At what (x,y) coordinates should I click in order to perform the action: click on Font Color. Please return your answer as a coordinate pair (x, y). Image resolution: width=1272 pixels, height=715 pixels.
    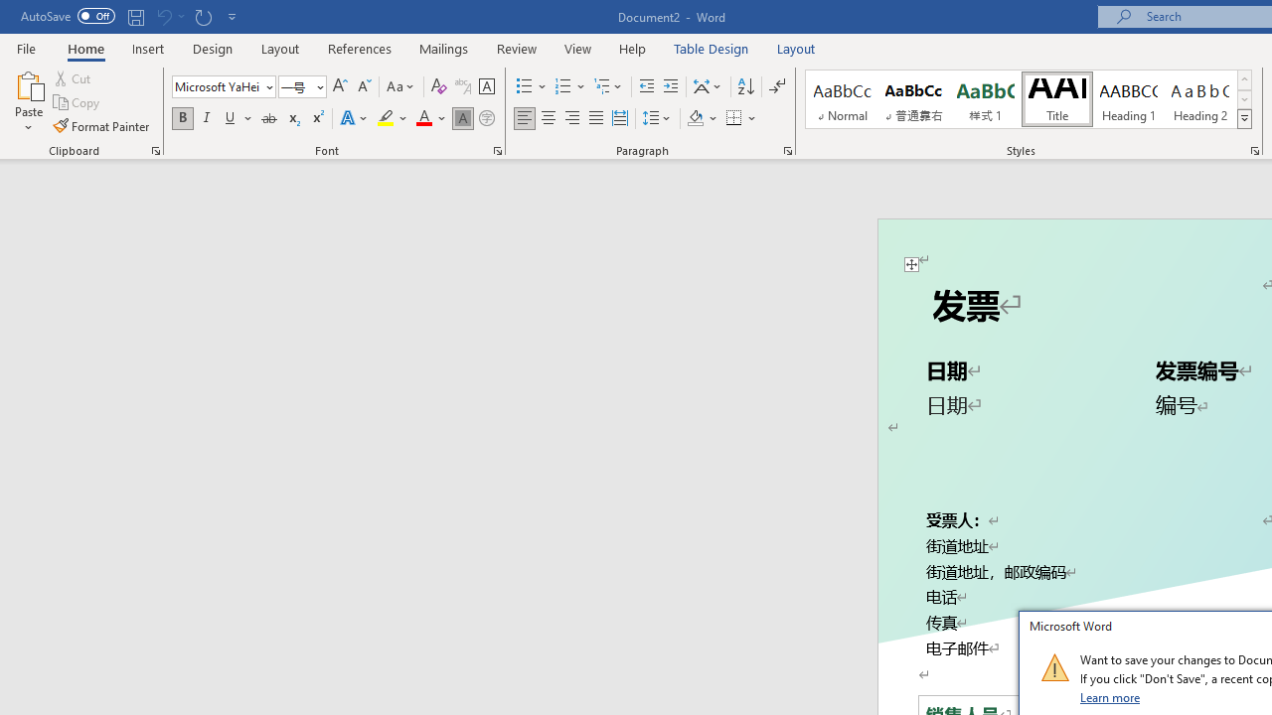
    Looking at the image, I should click on (431, 119).